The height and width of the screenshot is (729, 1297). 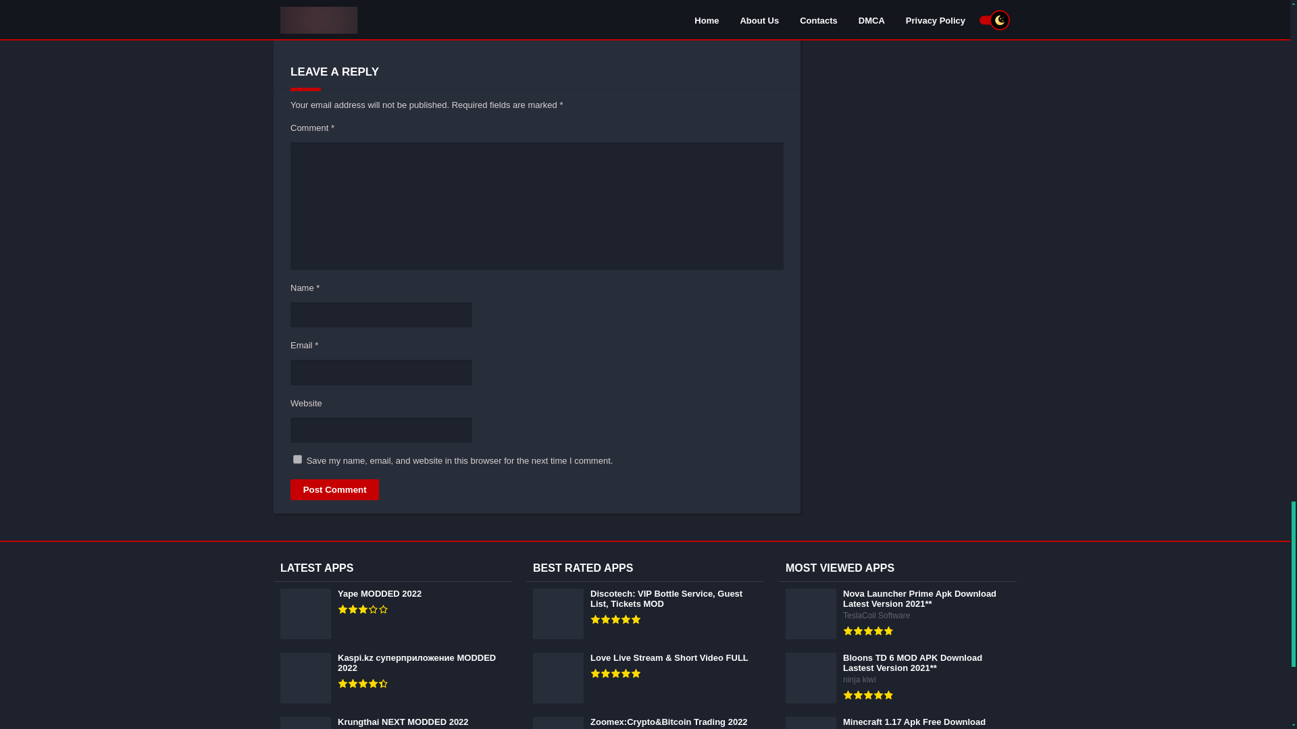 I want to click on yes, so click(x=297, y=459).